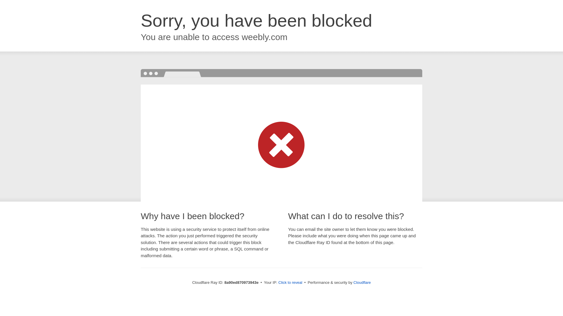 The image size is (563, 316). What do you see at coordinates (290, 283) in the screenshot?
I see `Click to reveal` at bounding box center [290, 283].